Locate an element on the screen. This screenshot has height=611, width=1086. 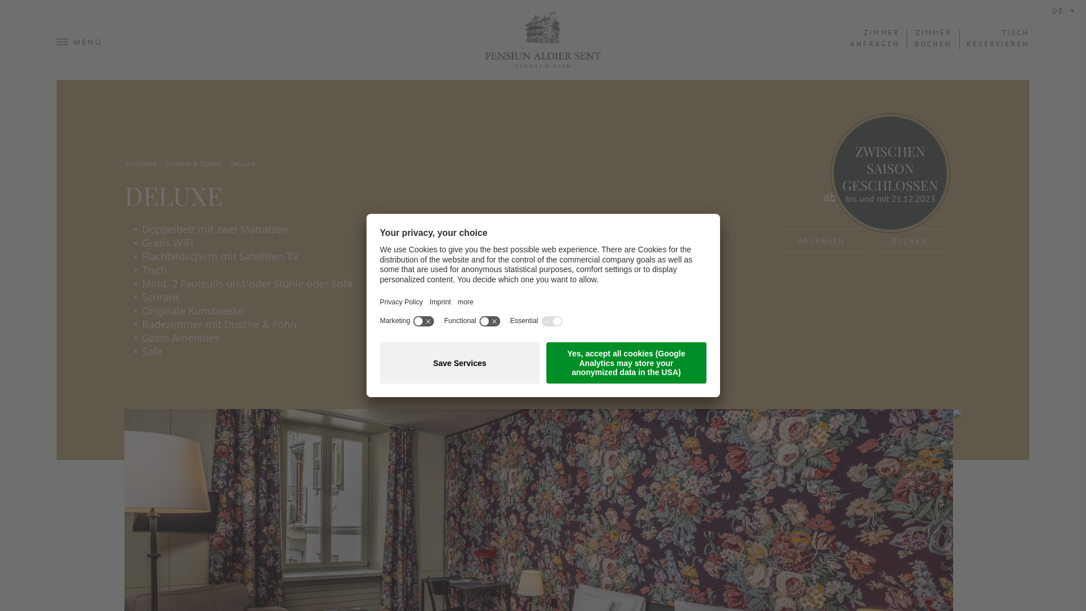
ZIMMER
ANFRAGEN is located at coordinates (875, 38).